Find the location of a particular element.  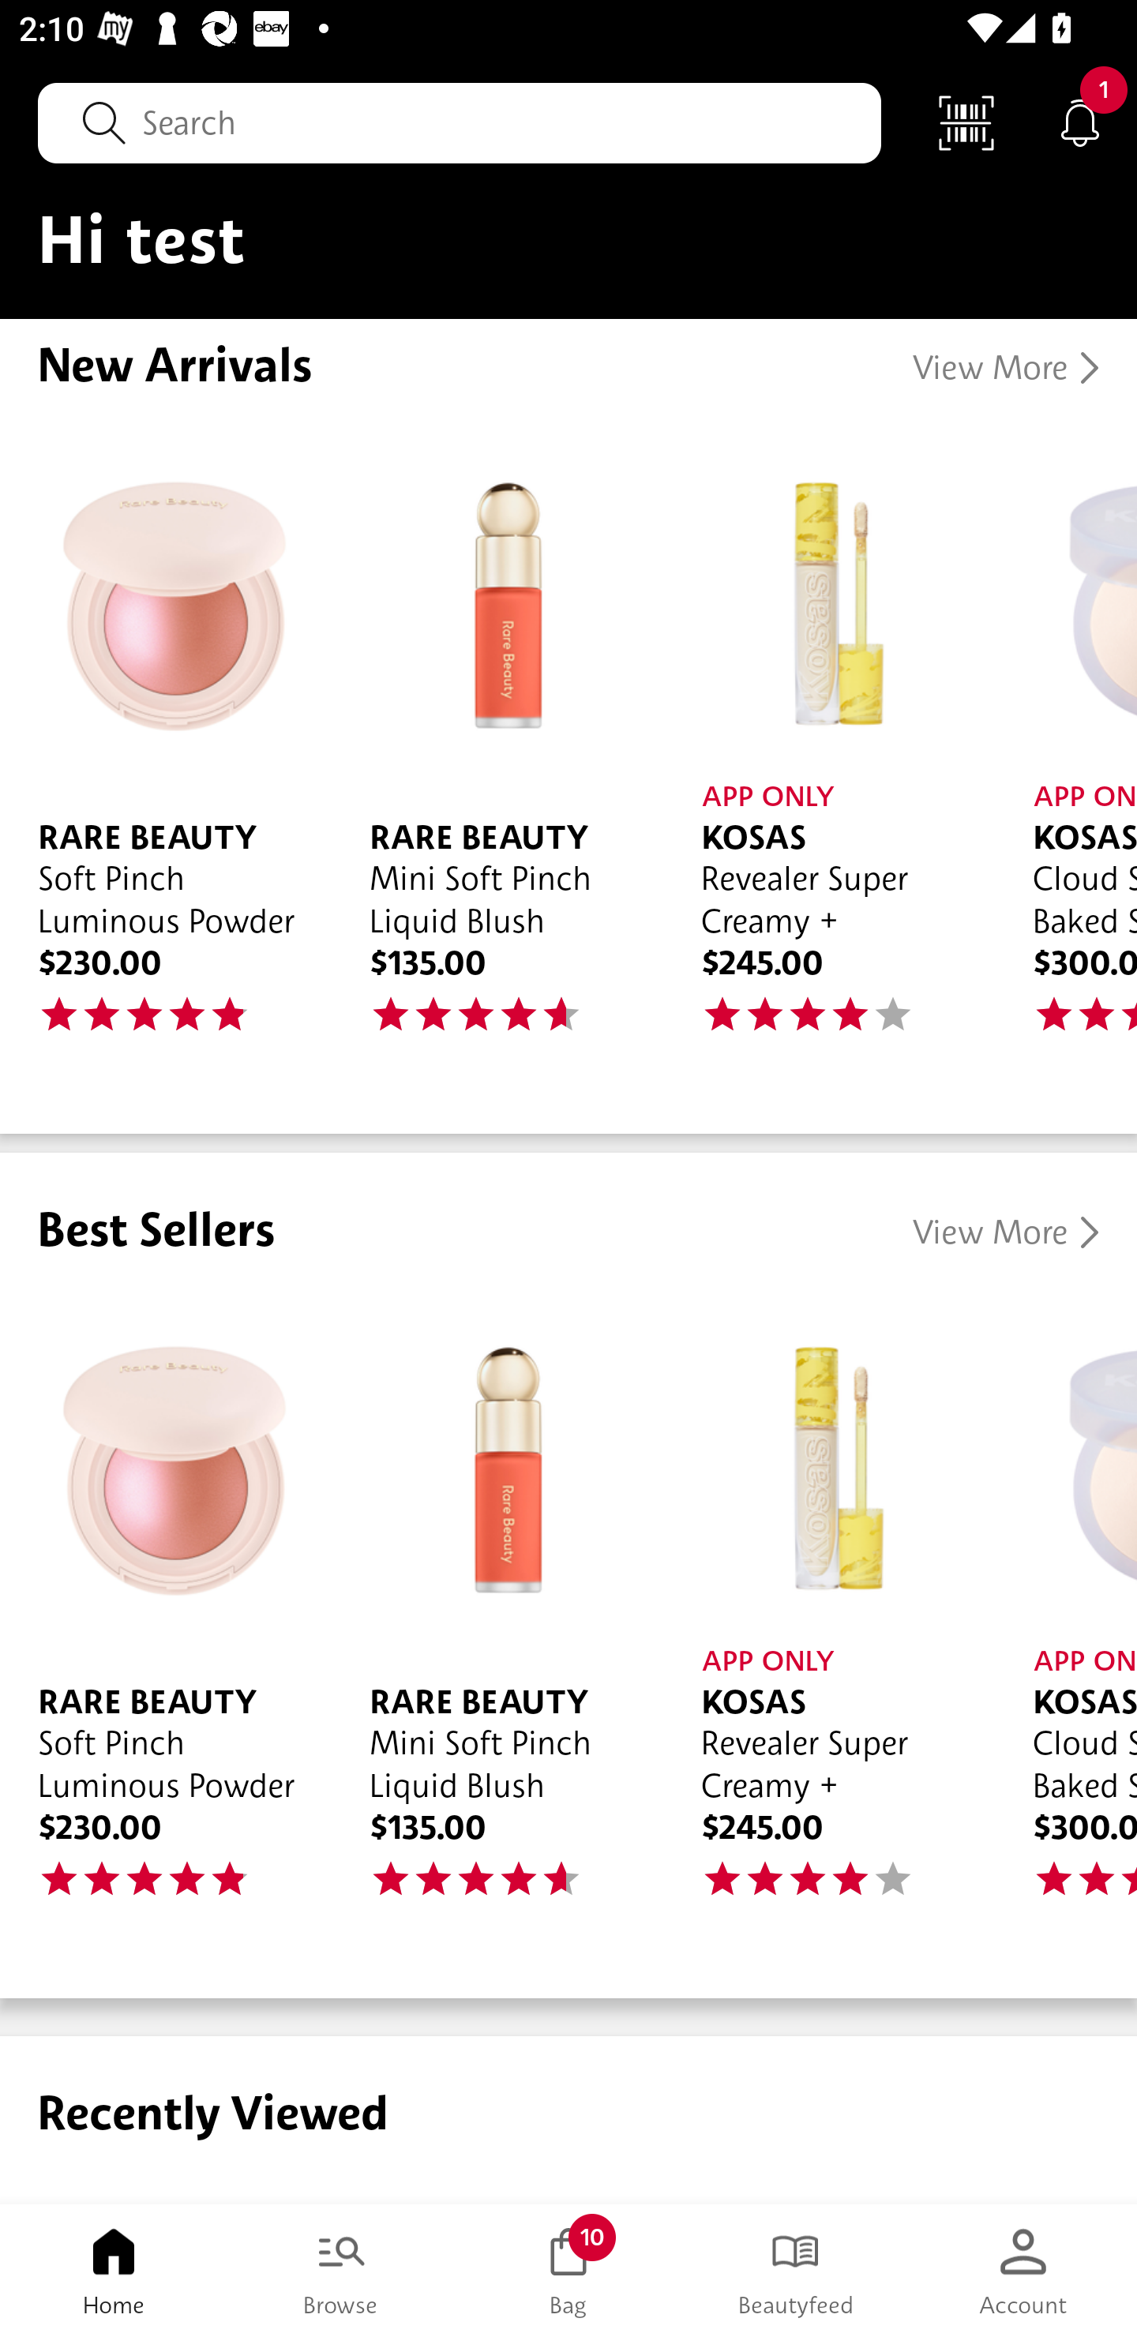

Scan Code is located at coordinates (966, 122).